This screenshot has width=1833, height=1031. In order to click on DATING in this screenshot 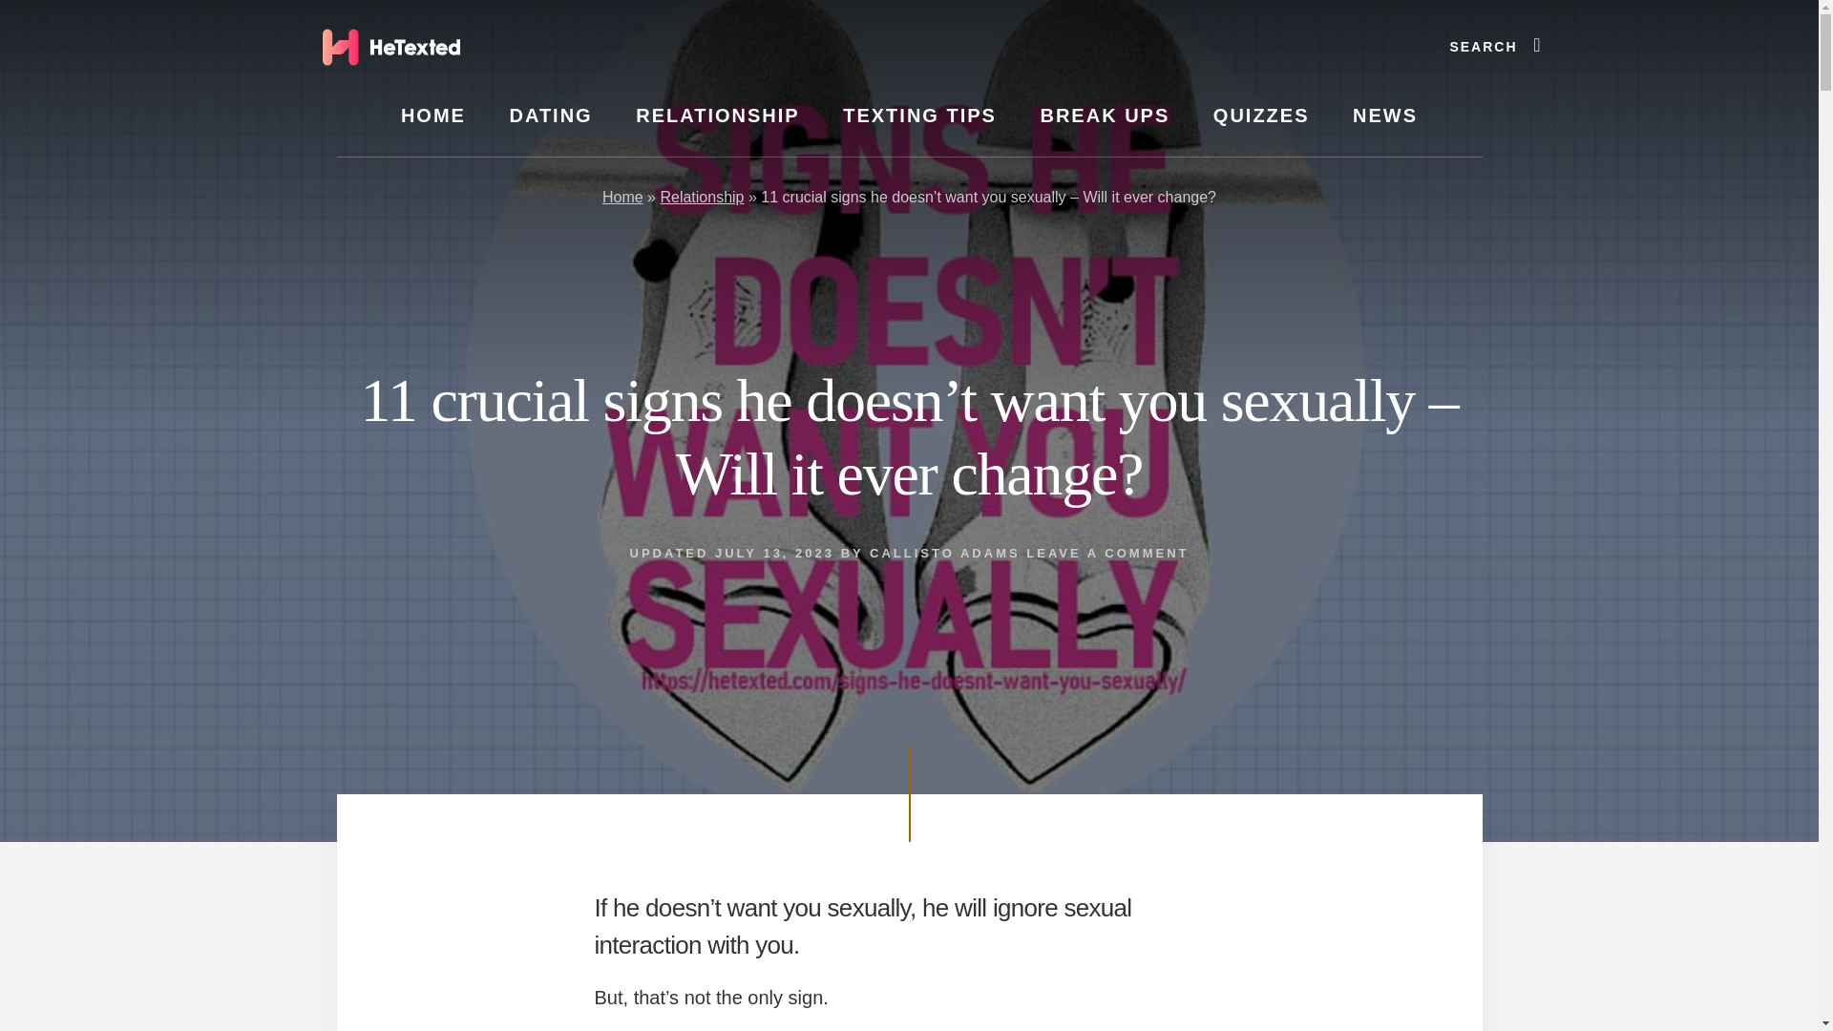, I will do `click(550, 116)`.